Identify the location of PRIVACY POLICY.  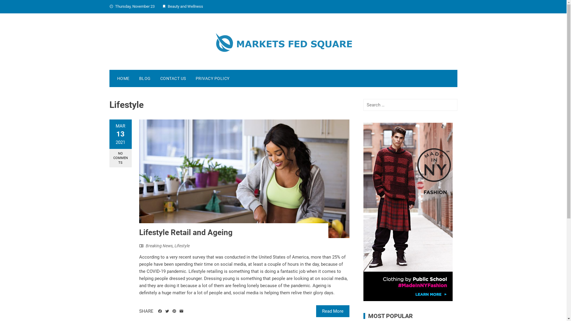
(213, 78).